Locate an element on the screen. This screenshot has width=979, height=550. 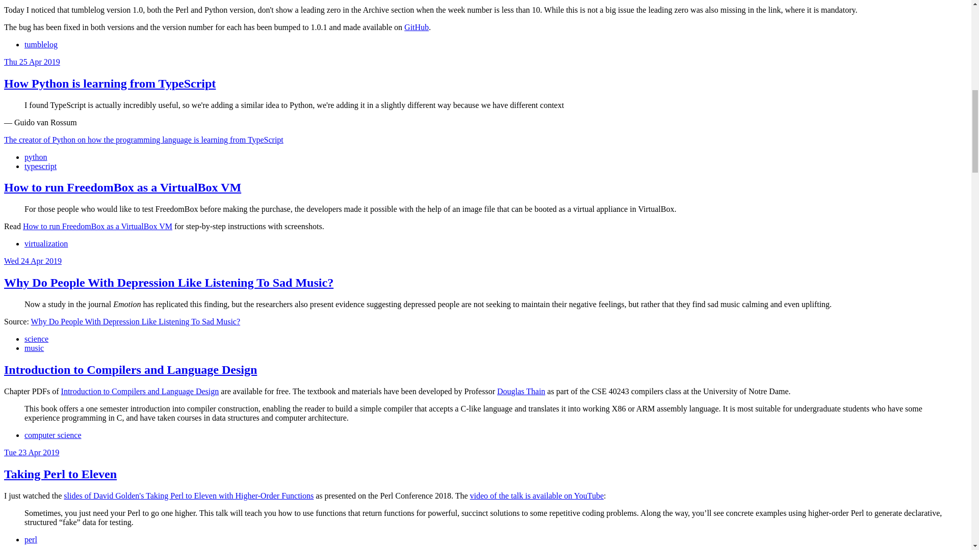
Depression and sad music is located at coordinates (33, 261).